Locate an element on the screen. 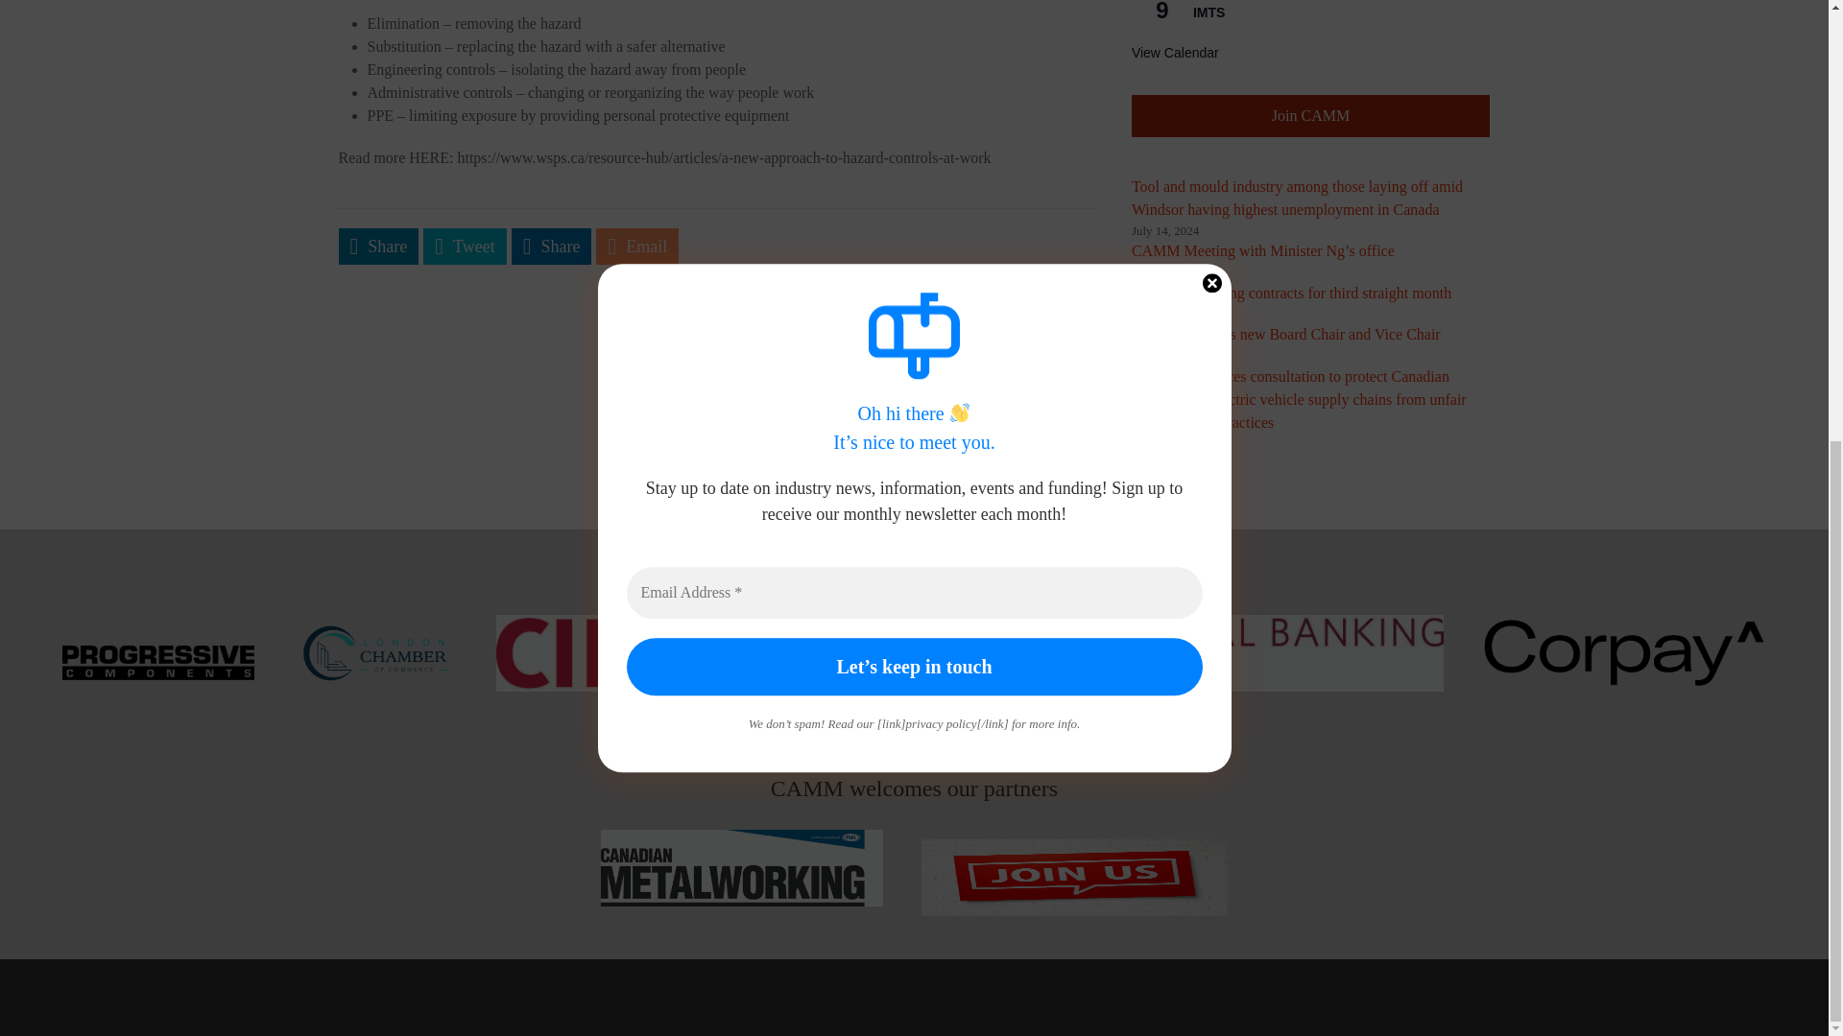  Join CAMM is located at coordinates (1309, 115).